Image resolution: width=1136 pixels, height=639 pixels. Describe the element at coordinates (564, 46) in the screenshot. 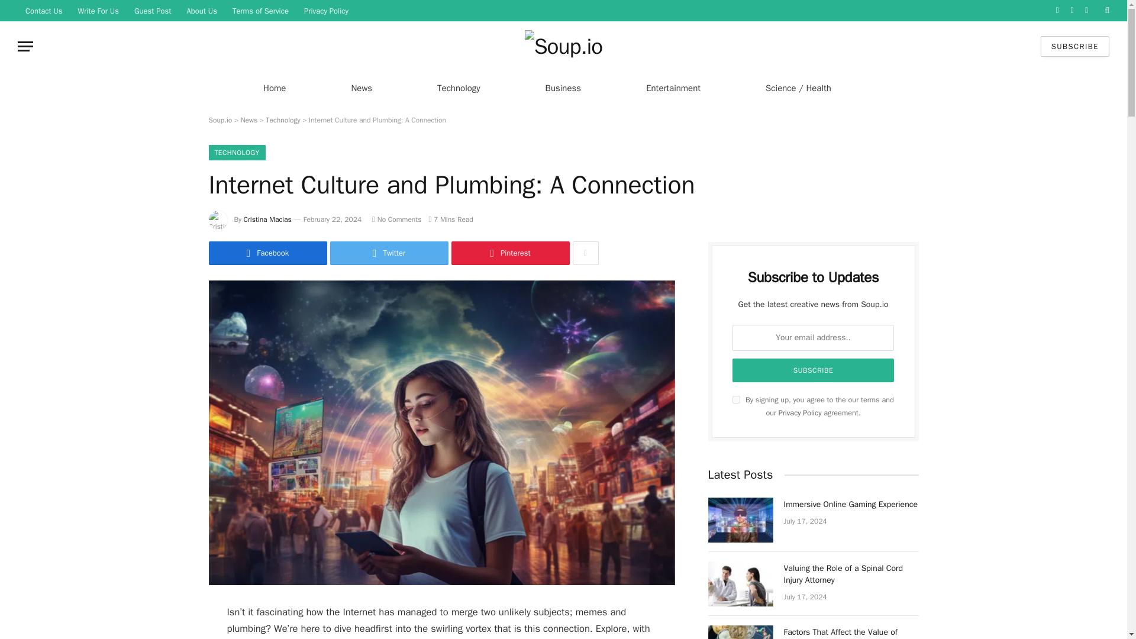

I see `Soup.io` at that location.